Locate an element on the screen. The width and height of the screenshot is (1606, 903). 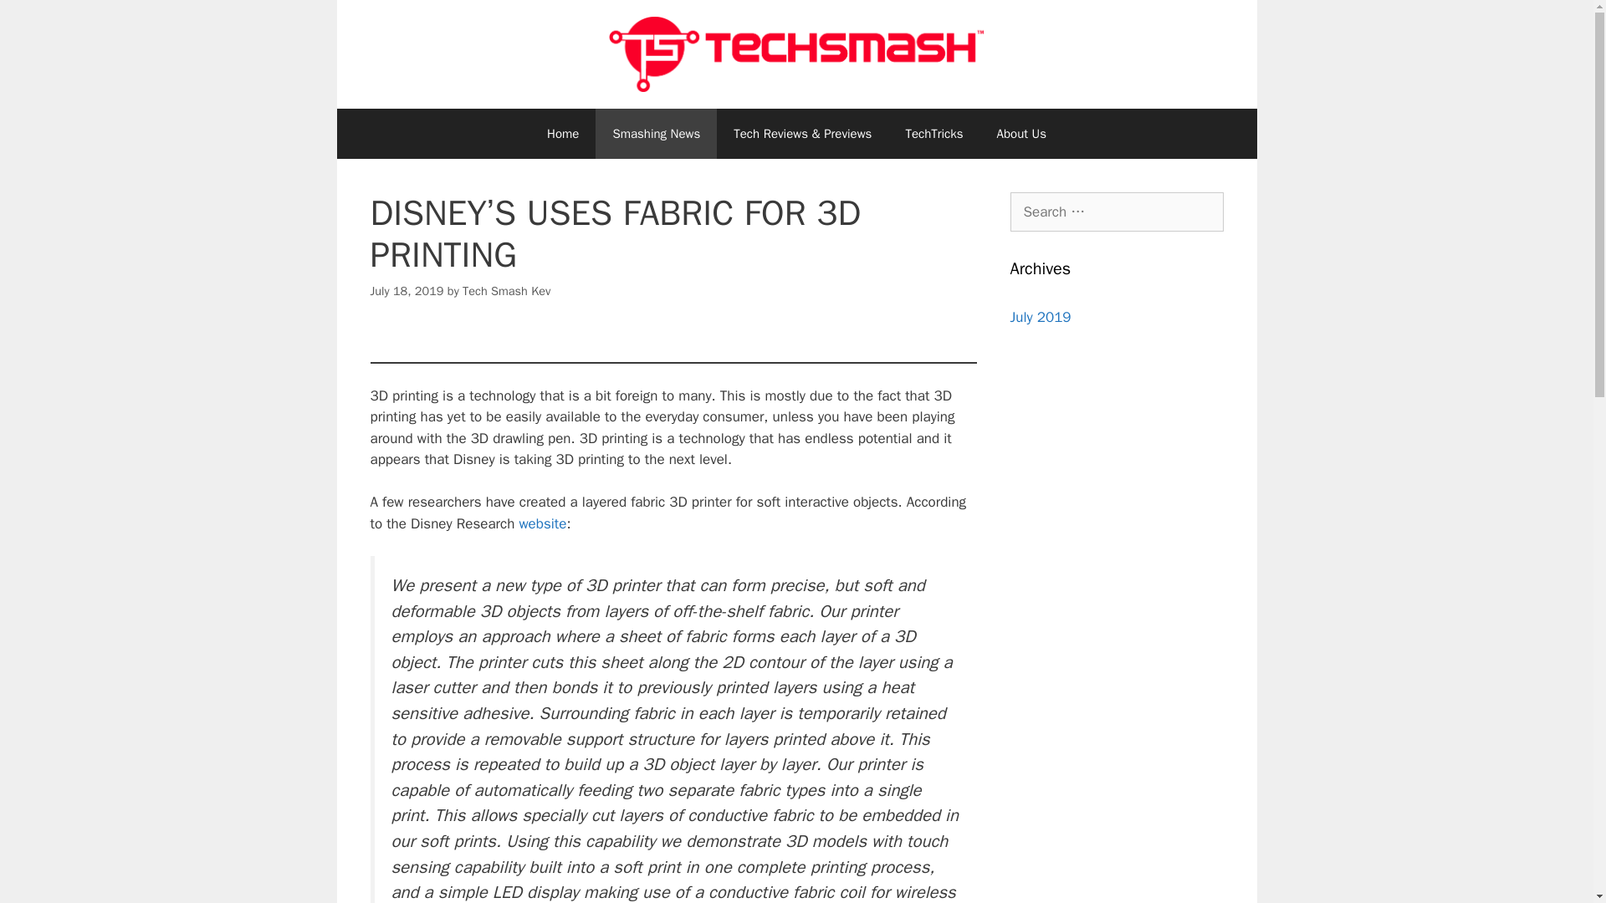
TechTricks is located at coordinates (933, 134).